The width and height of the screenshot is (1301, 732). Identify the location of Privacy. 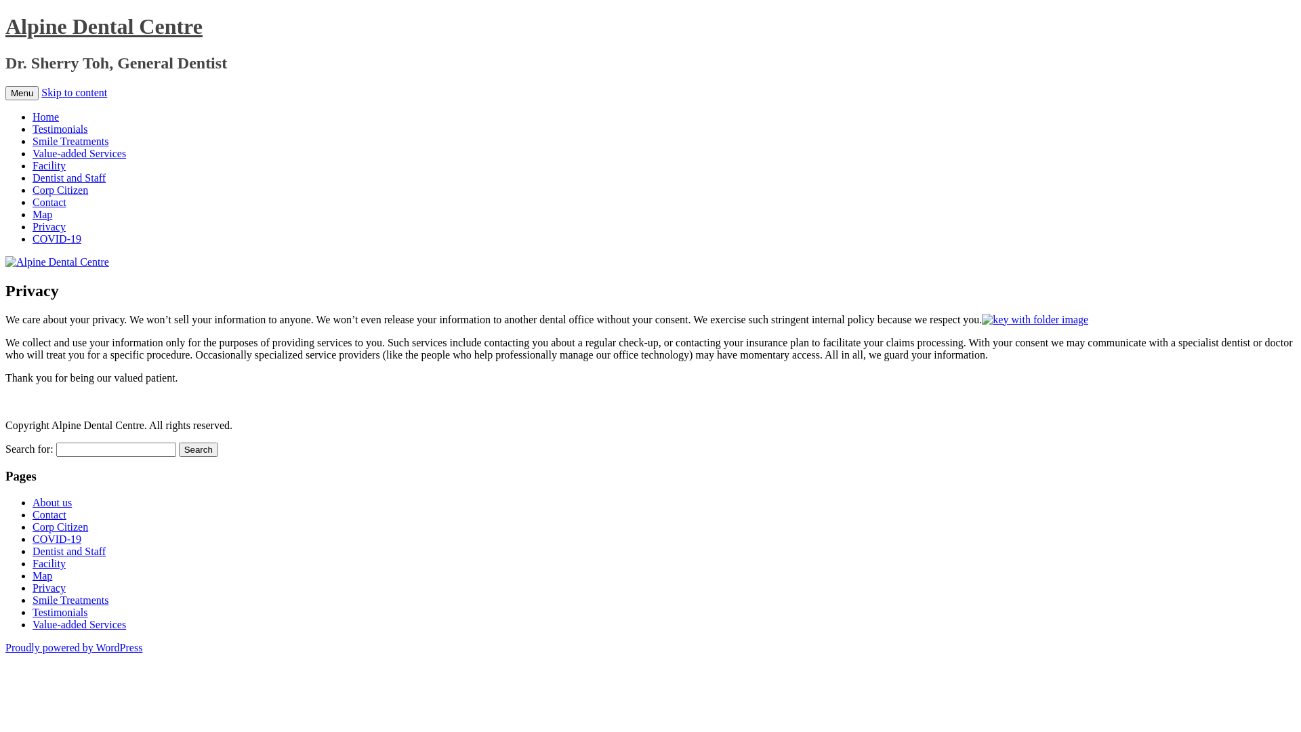
(49, 588).